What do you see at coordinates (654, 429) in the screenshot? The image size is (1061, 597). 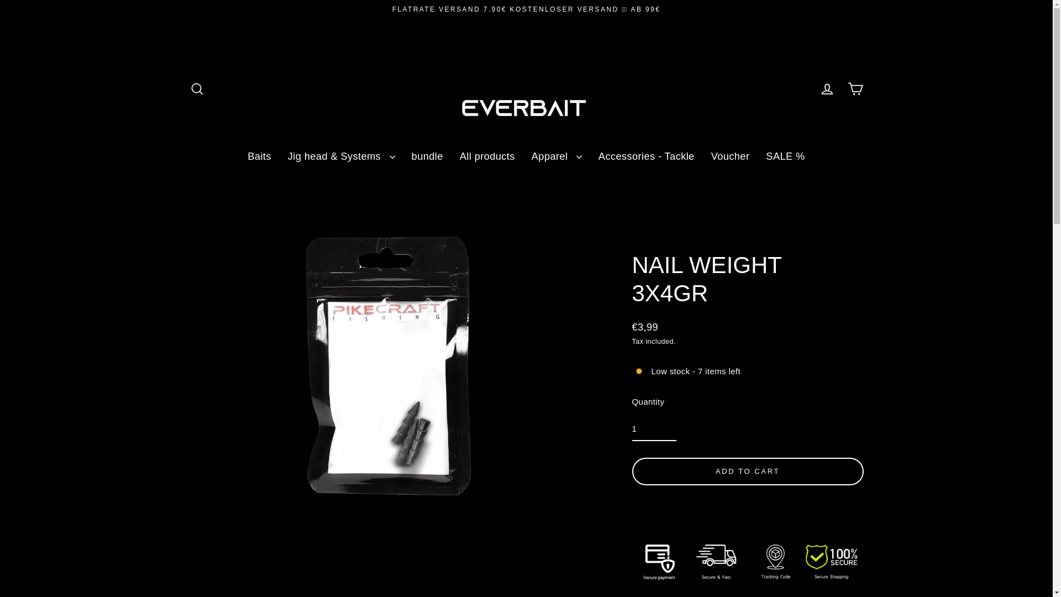 I see `1` at bounding box center [654, 429].